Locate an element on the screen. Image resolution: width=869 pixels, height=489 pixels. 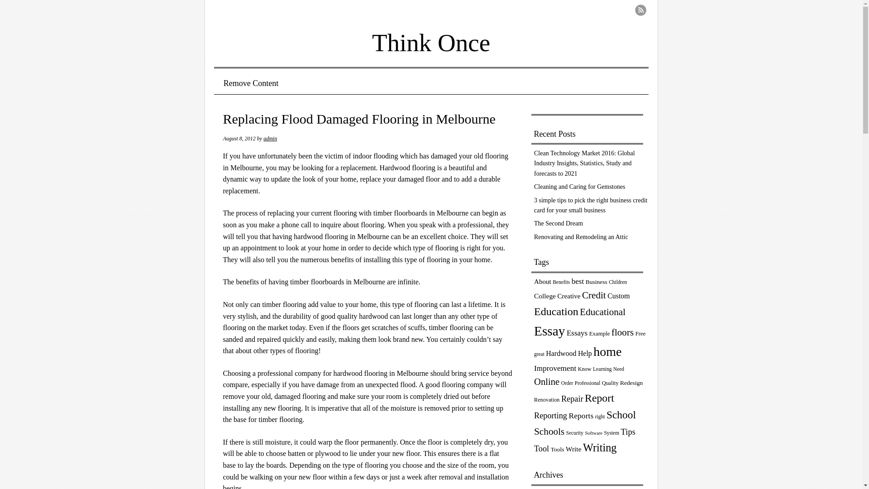
Custom is located at coordinates (618, 296).